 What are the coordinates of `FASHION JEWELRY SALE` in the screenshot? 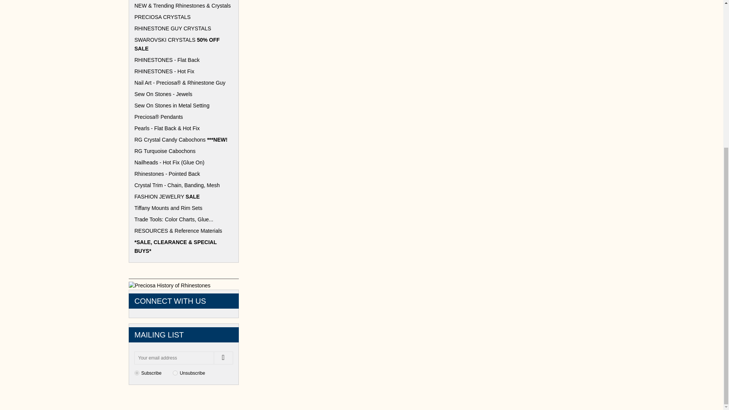 It's located at (184, 197).